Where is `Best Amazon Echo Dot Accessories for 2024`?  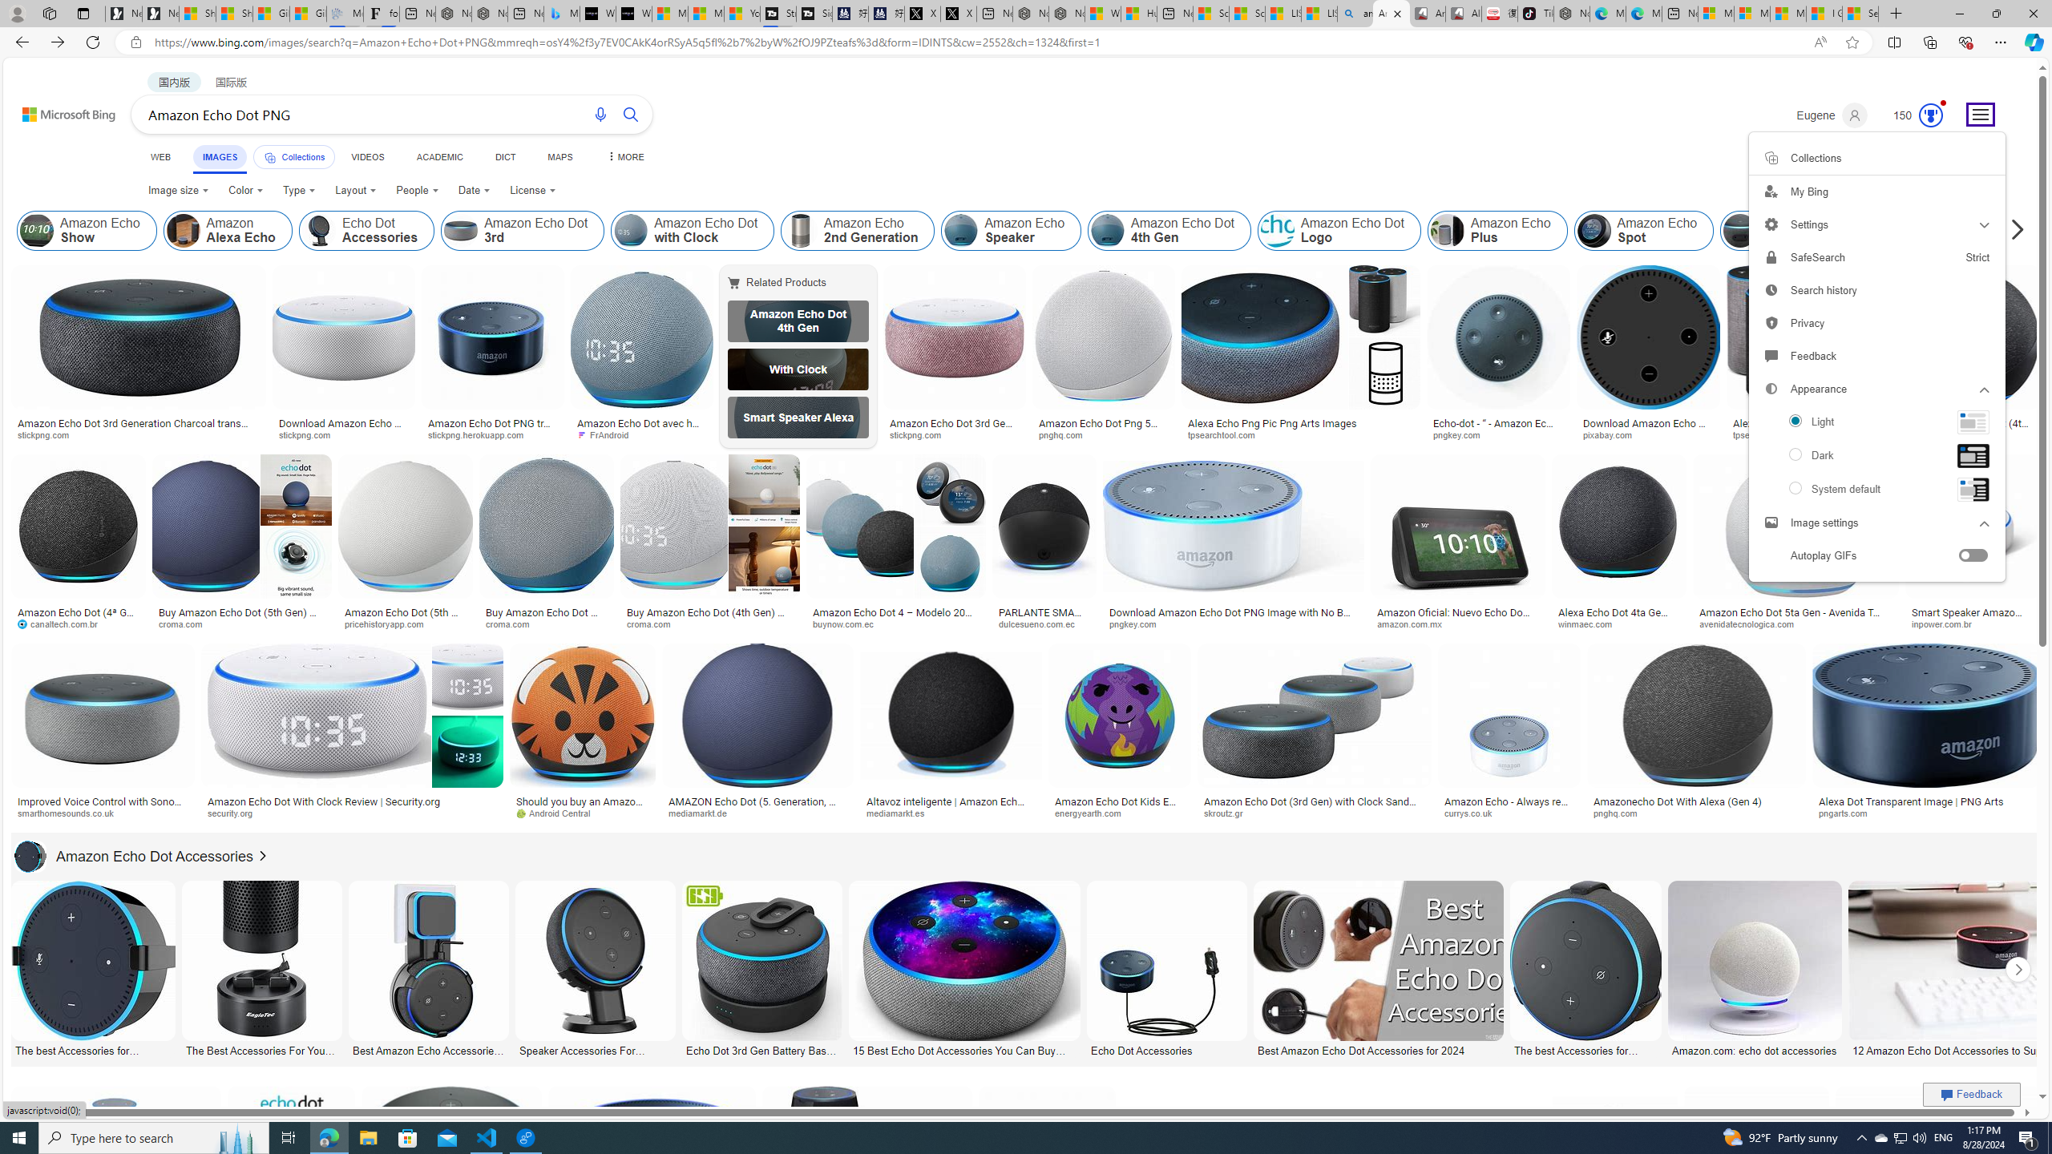 Best Amazon Echo Dot Accessories for 2024 is located at coordinates (1377, 1049).